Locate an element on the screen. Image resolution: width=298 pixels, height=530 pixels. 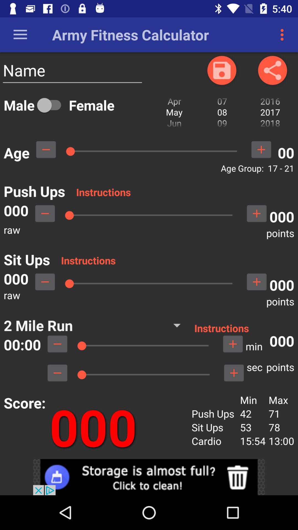
add points to push ups is located at coordinates (257, 213).